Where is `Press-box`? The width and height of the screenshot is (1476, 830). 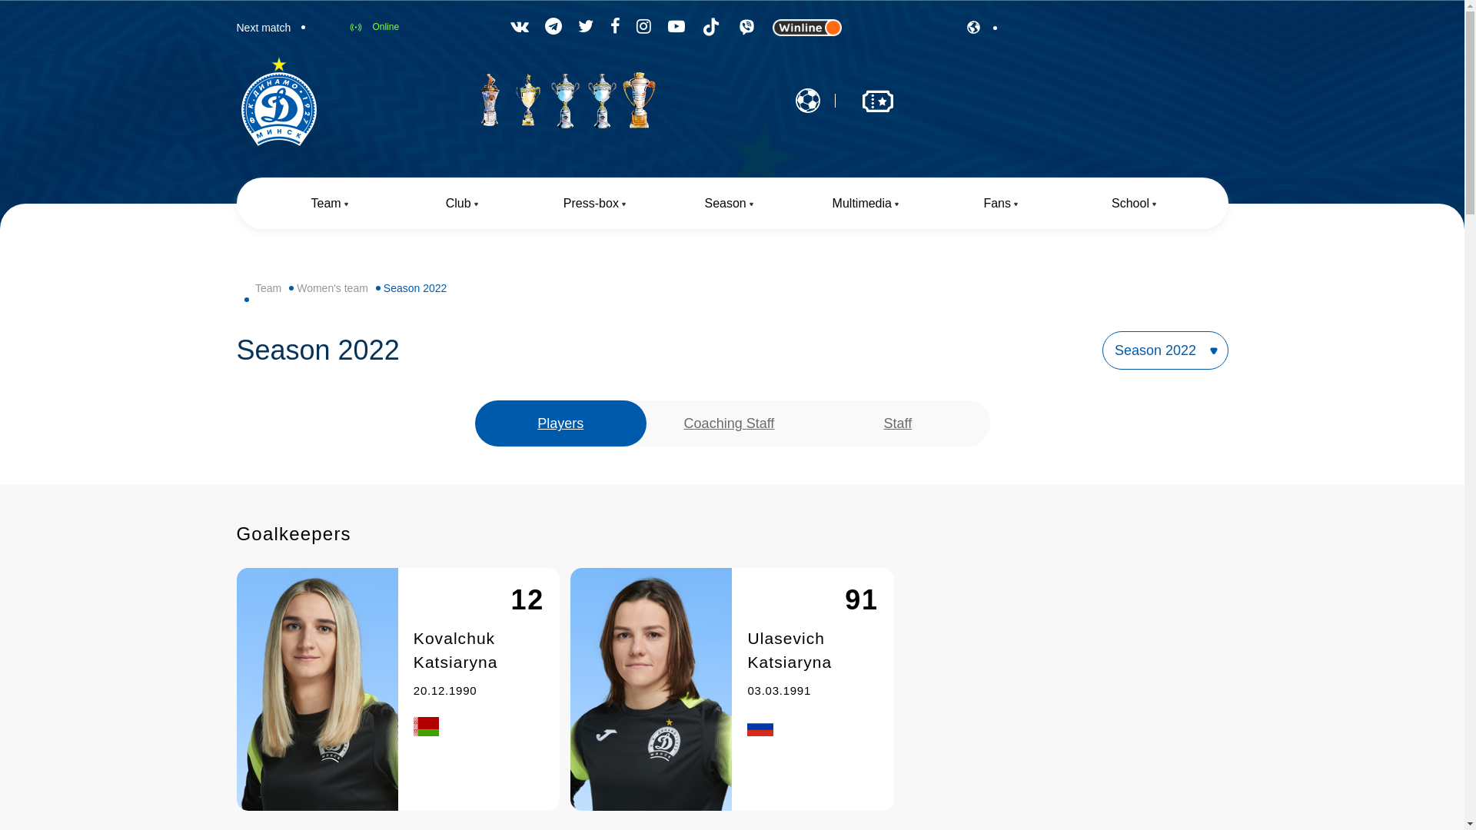
Press-box is located at coordinates (595, 203).